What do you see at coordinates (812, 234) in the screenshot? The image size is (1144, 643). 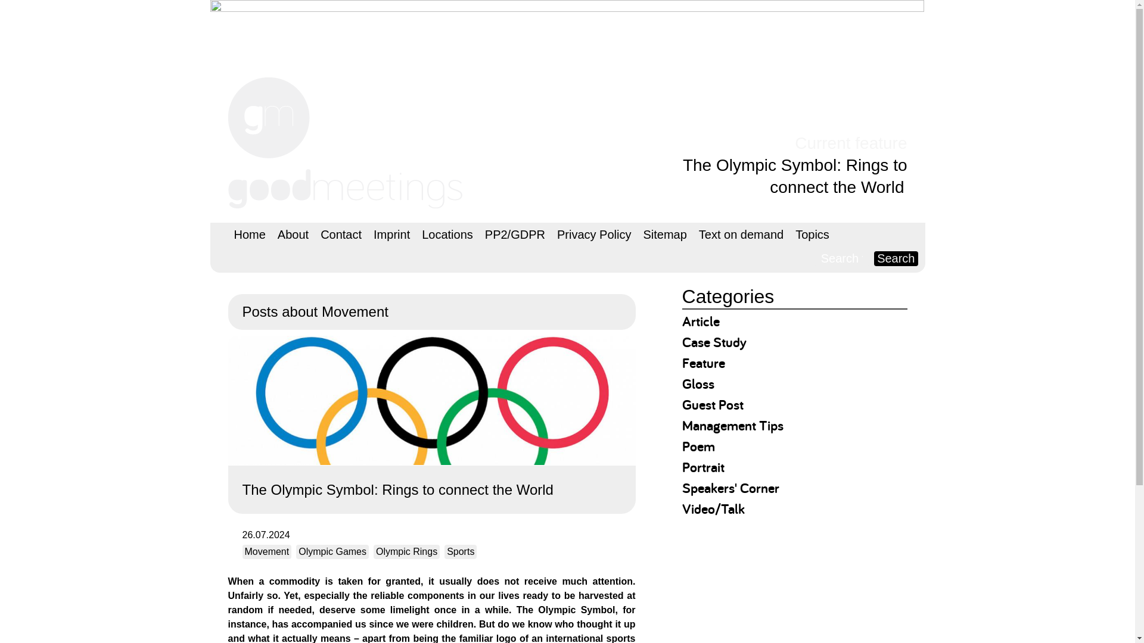 I see `Topics` at bounding box center [812, 234].